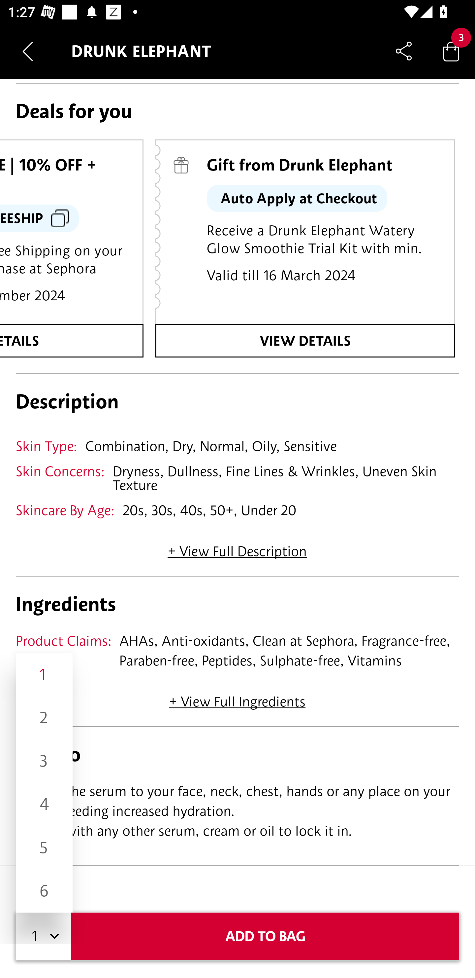 This screenshot has width=475, height=978. What do you see at coordinates (44, 675) in the screenshot?
I see `1` at bounding box center [44, 675].